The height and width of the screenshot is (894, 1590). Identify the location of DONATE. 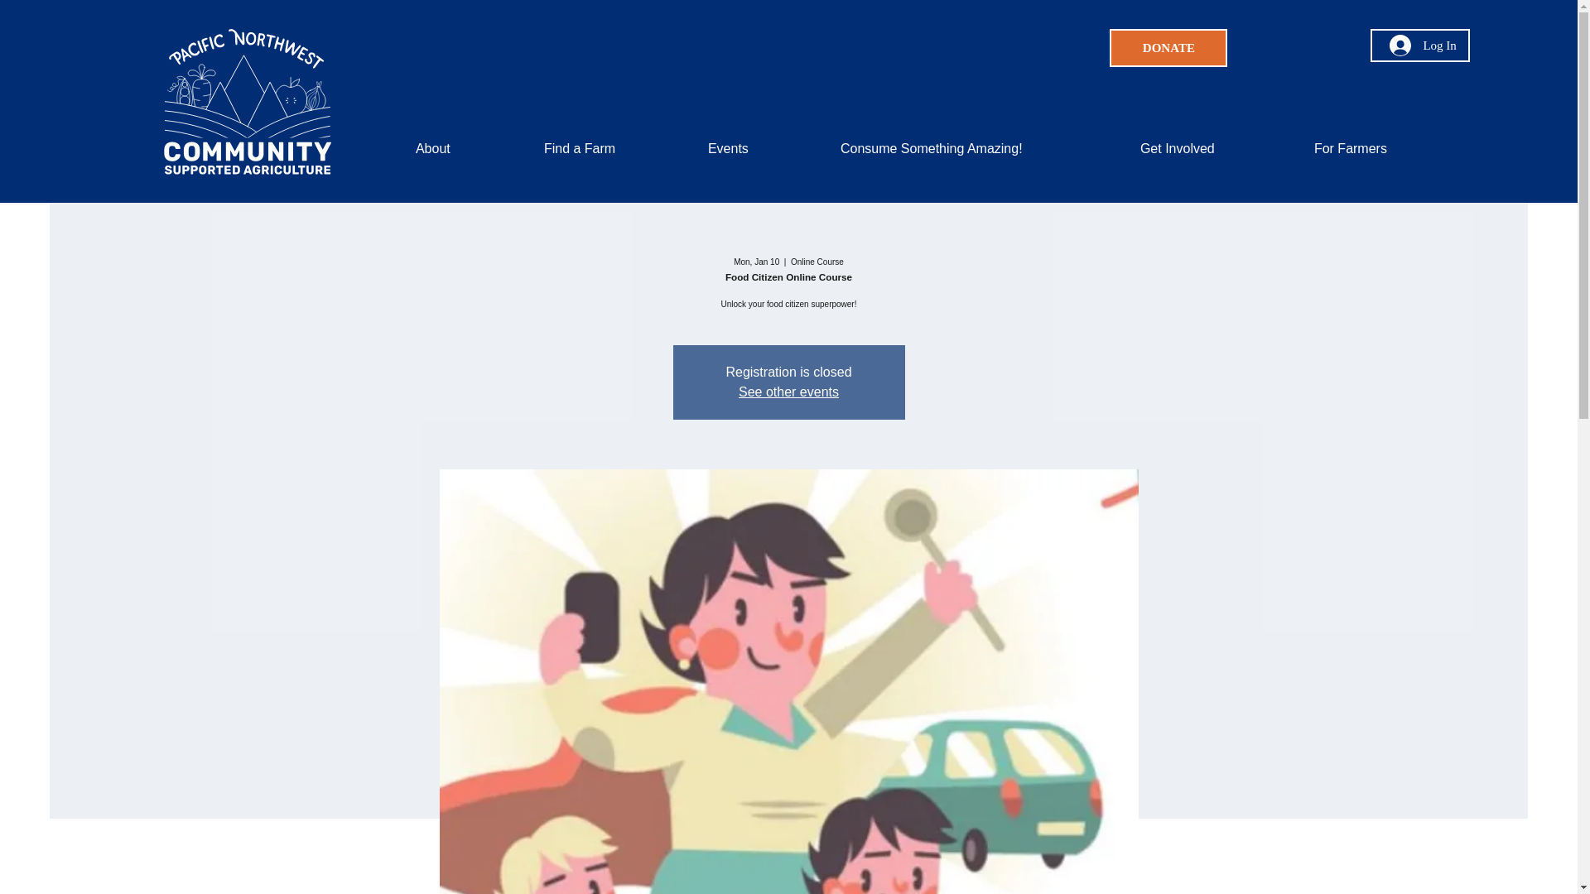
(1168, 48).